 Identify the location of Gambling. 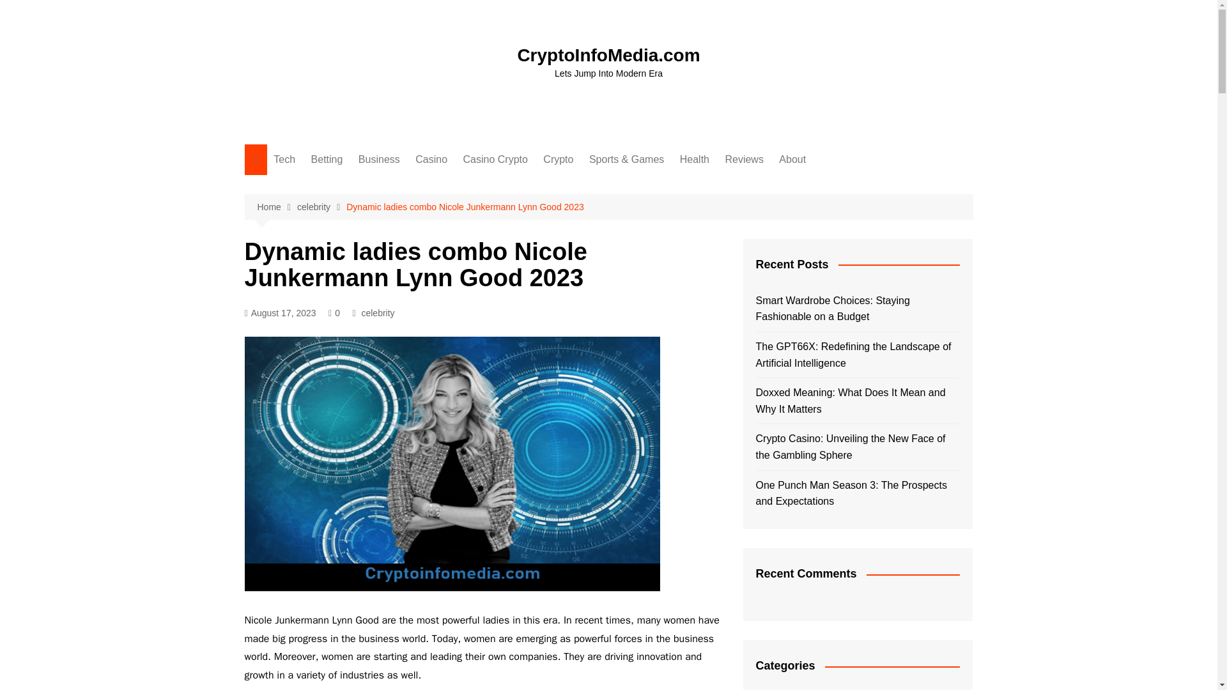
(374, 185).